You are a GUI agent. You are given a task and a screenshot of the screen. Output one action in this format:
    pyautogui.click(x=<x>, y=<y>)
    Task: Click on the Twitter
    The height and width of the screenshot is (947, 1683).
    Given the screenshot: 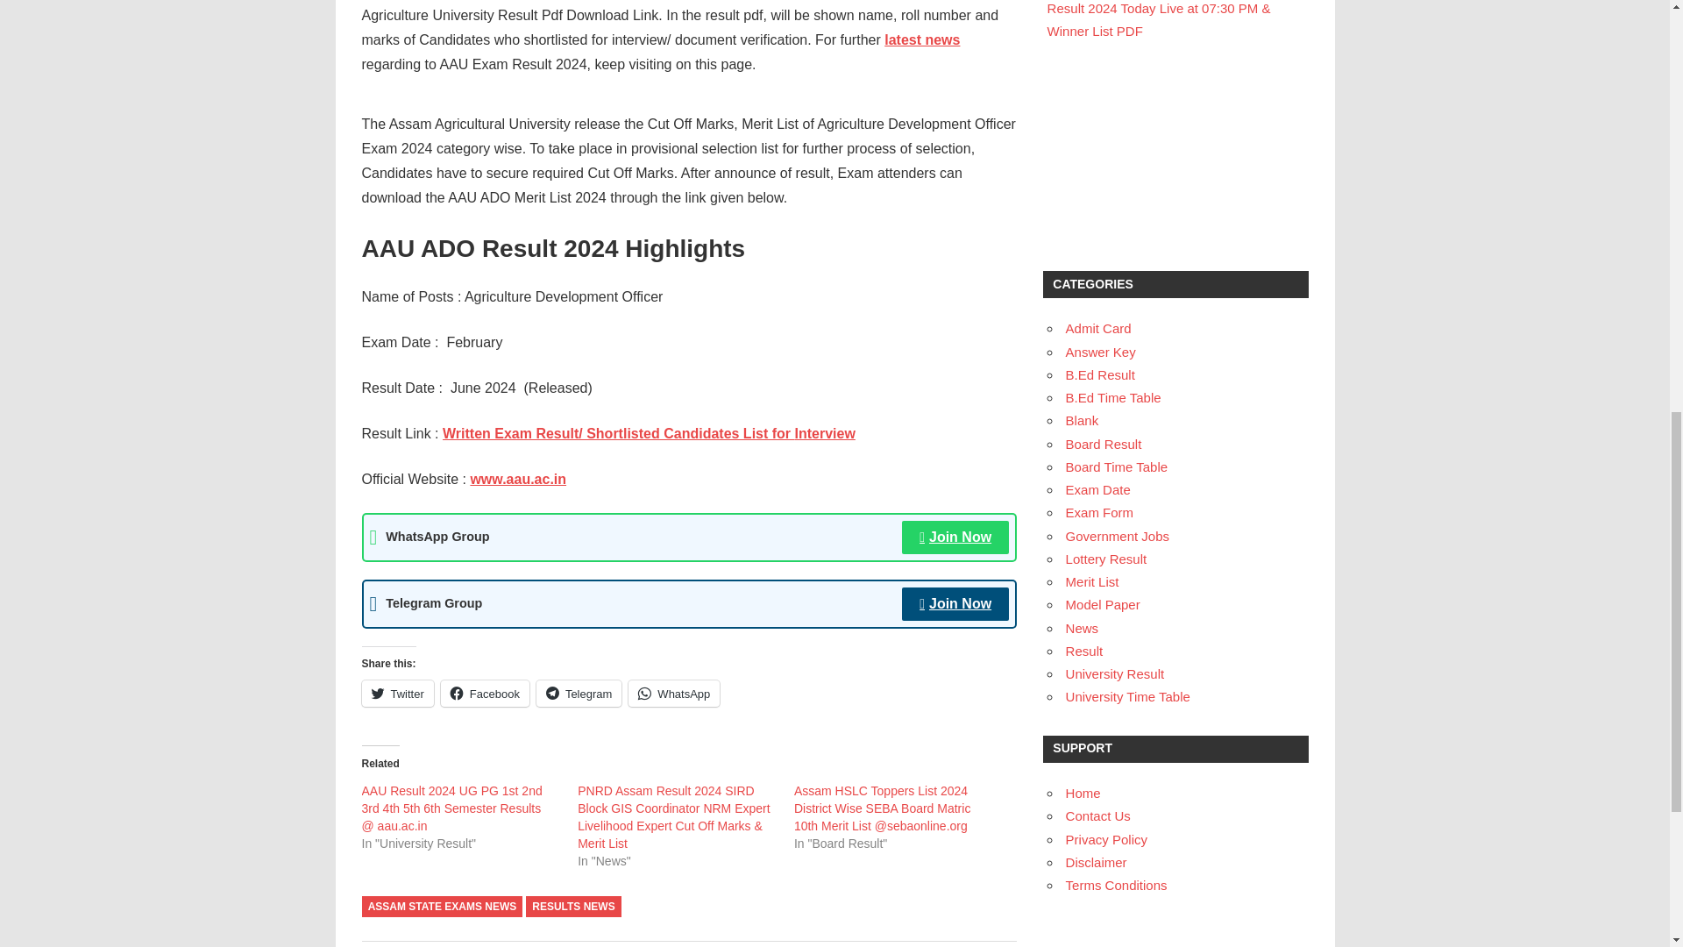 What is the action you would take?
    pyautogui.click(x=396, y=693)
    